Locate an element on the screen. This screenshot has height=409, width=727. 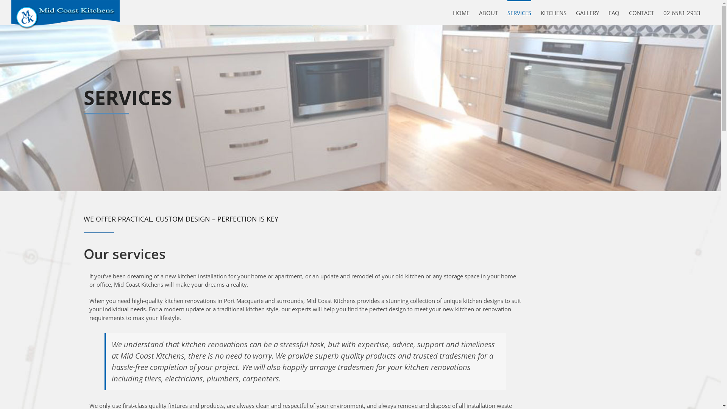
SERVICES is located at coordinates (520, 12).